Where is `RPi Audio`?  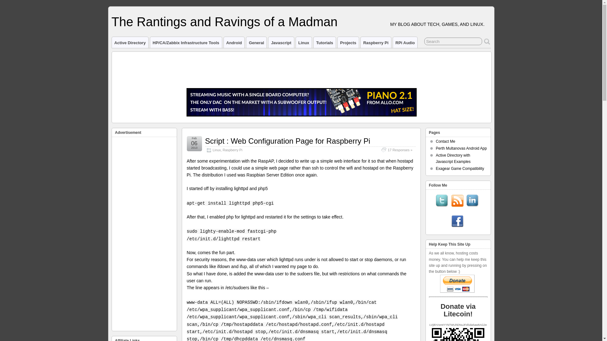
RPi Audio is located at coordinates (405, 42).